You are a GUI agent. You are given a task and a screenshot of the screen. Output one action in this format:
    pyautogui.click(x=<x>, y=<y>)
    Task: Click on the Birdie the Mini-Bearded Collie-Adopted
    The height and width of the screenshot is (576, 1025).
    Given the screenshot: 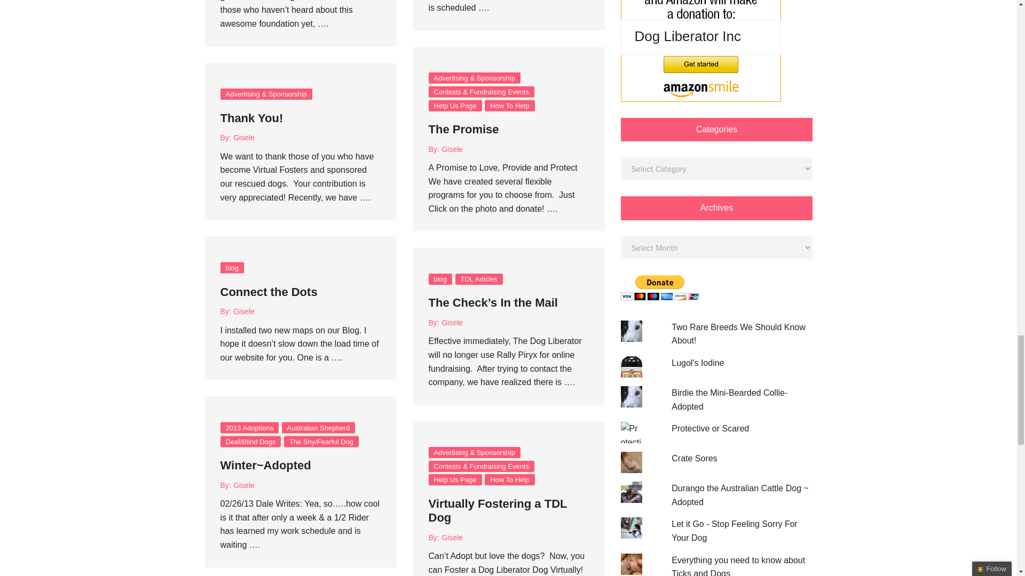 What is the action you would take?
    pyautogui.click(x=729, y=399)
    